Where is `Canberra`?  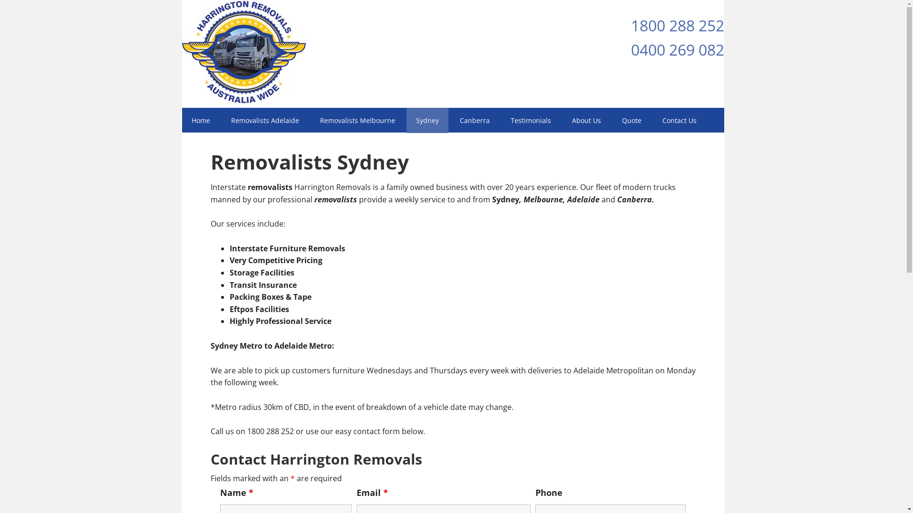
Canberra is located at coordinates (475, 121).